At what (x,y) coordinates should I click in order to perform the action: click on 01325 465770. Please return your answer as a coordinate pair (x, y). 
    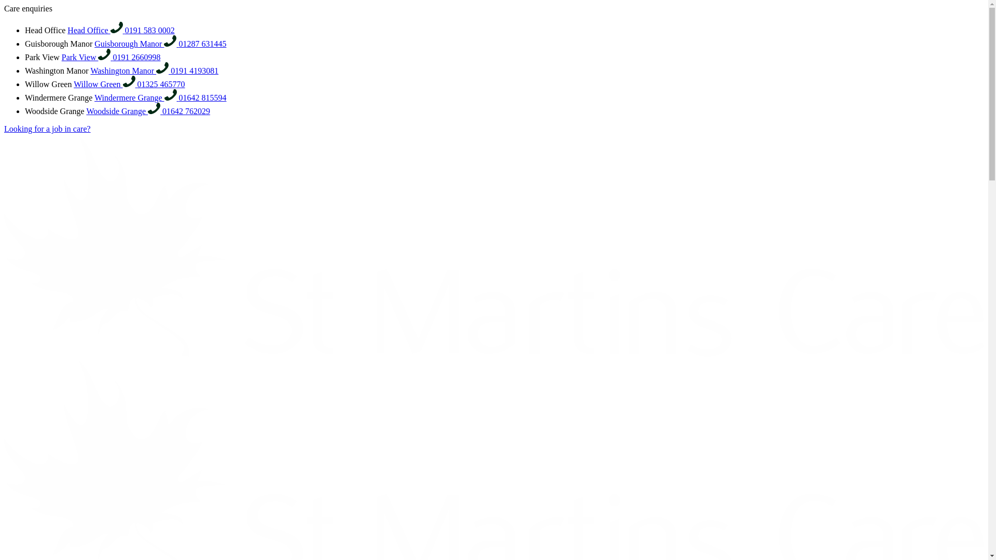
    Looking at the image, I should click on (161, 84).